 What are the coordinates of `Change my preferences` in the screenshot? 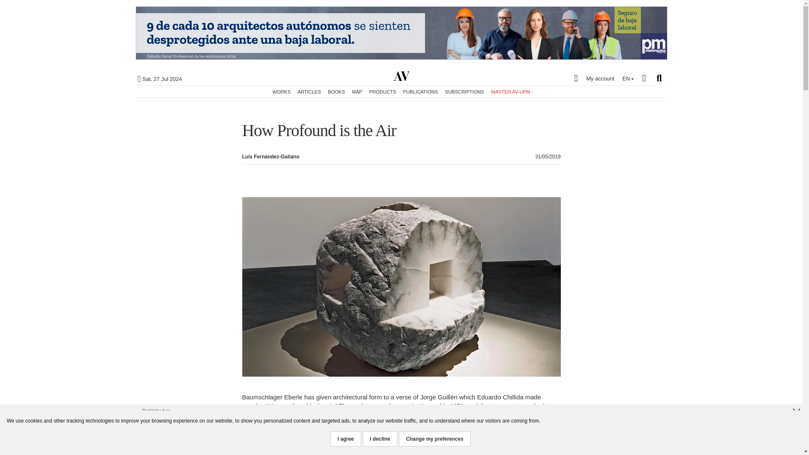 It's located at (435, 439).